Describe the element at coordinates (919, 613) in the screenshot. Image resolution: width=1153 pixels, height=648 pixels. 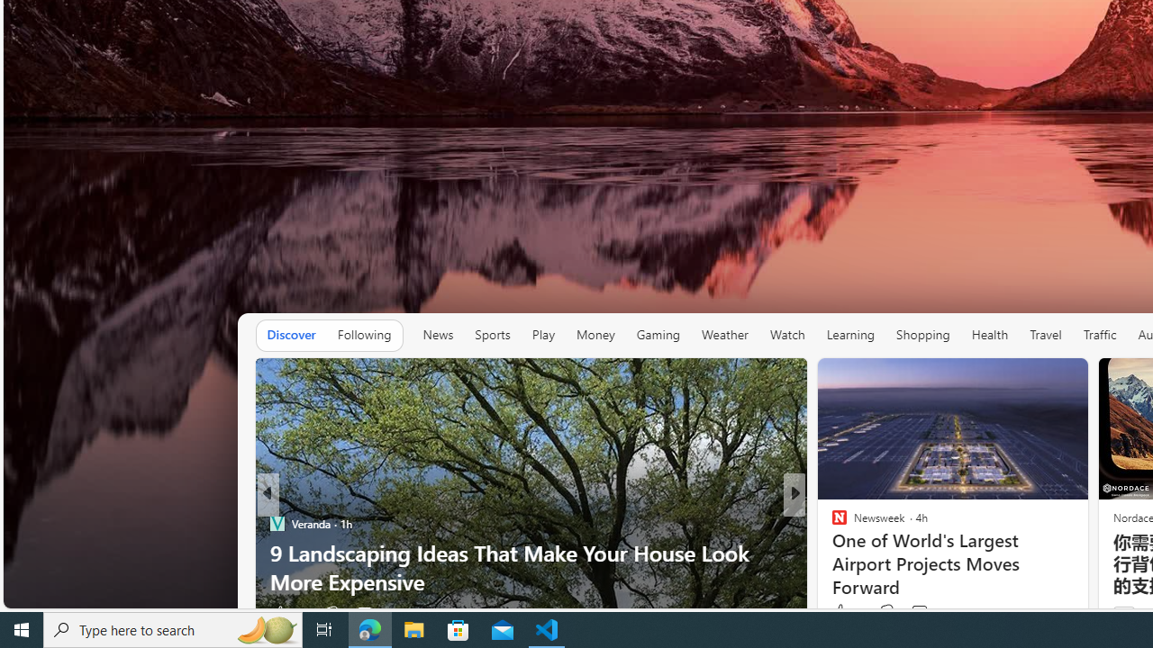
I see `View comments 65 Comment` at that location.